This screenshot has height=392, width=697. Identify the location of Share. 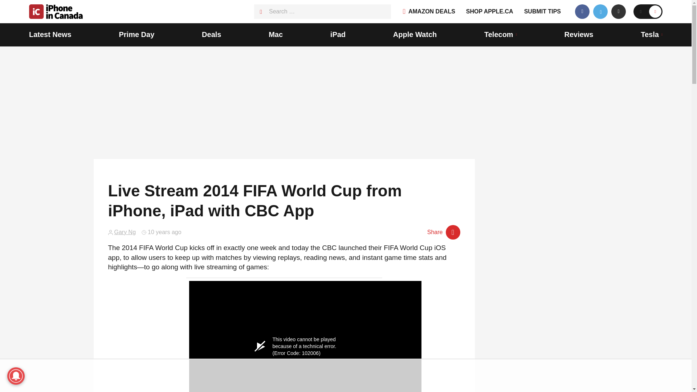
(444, 232).